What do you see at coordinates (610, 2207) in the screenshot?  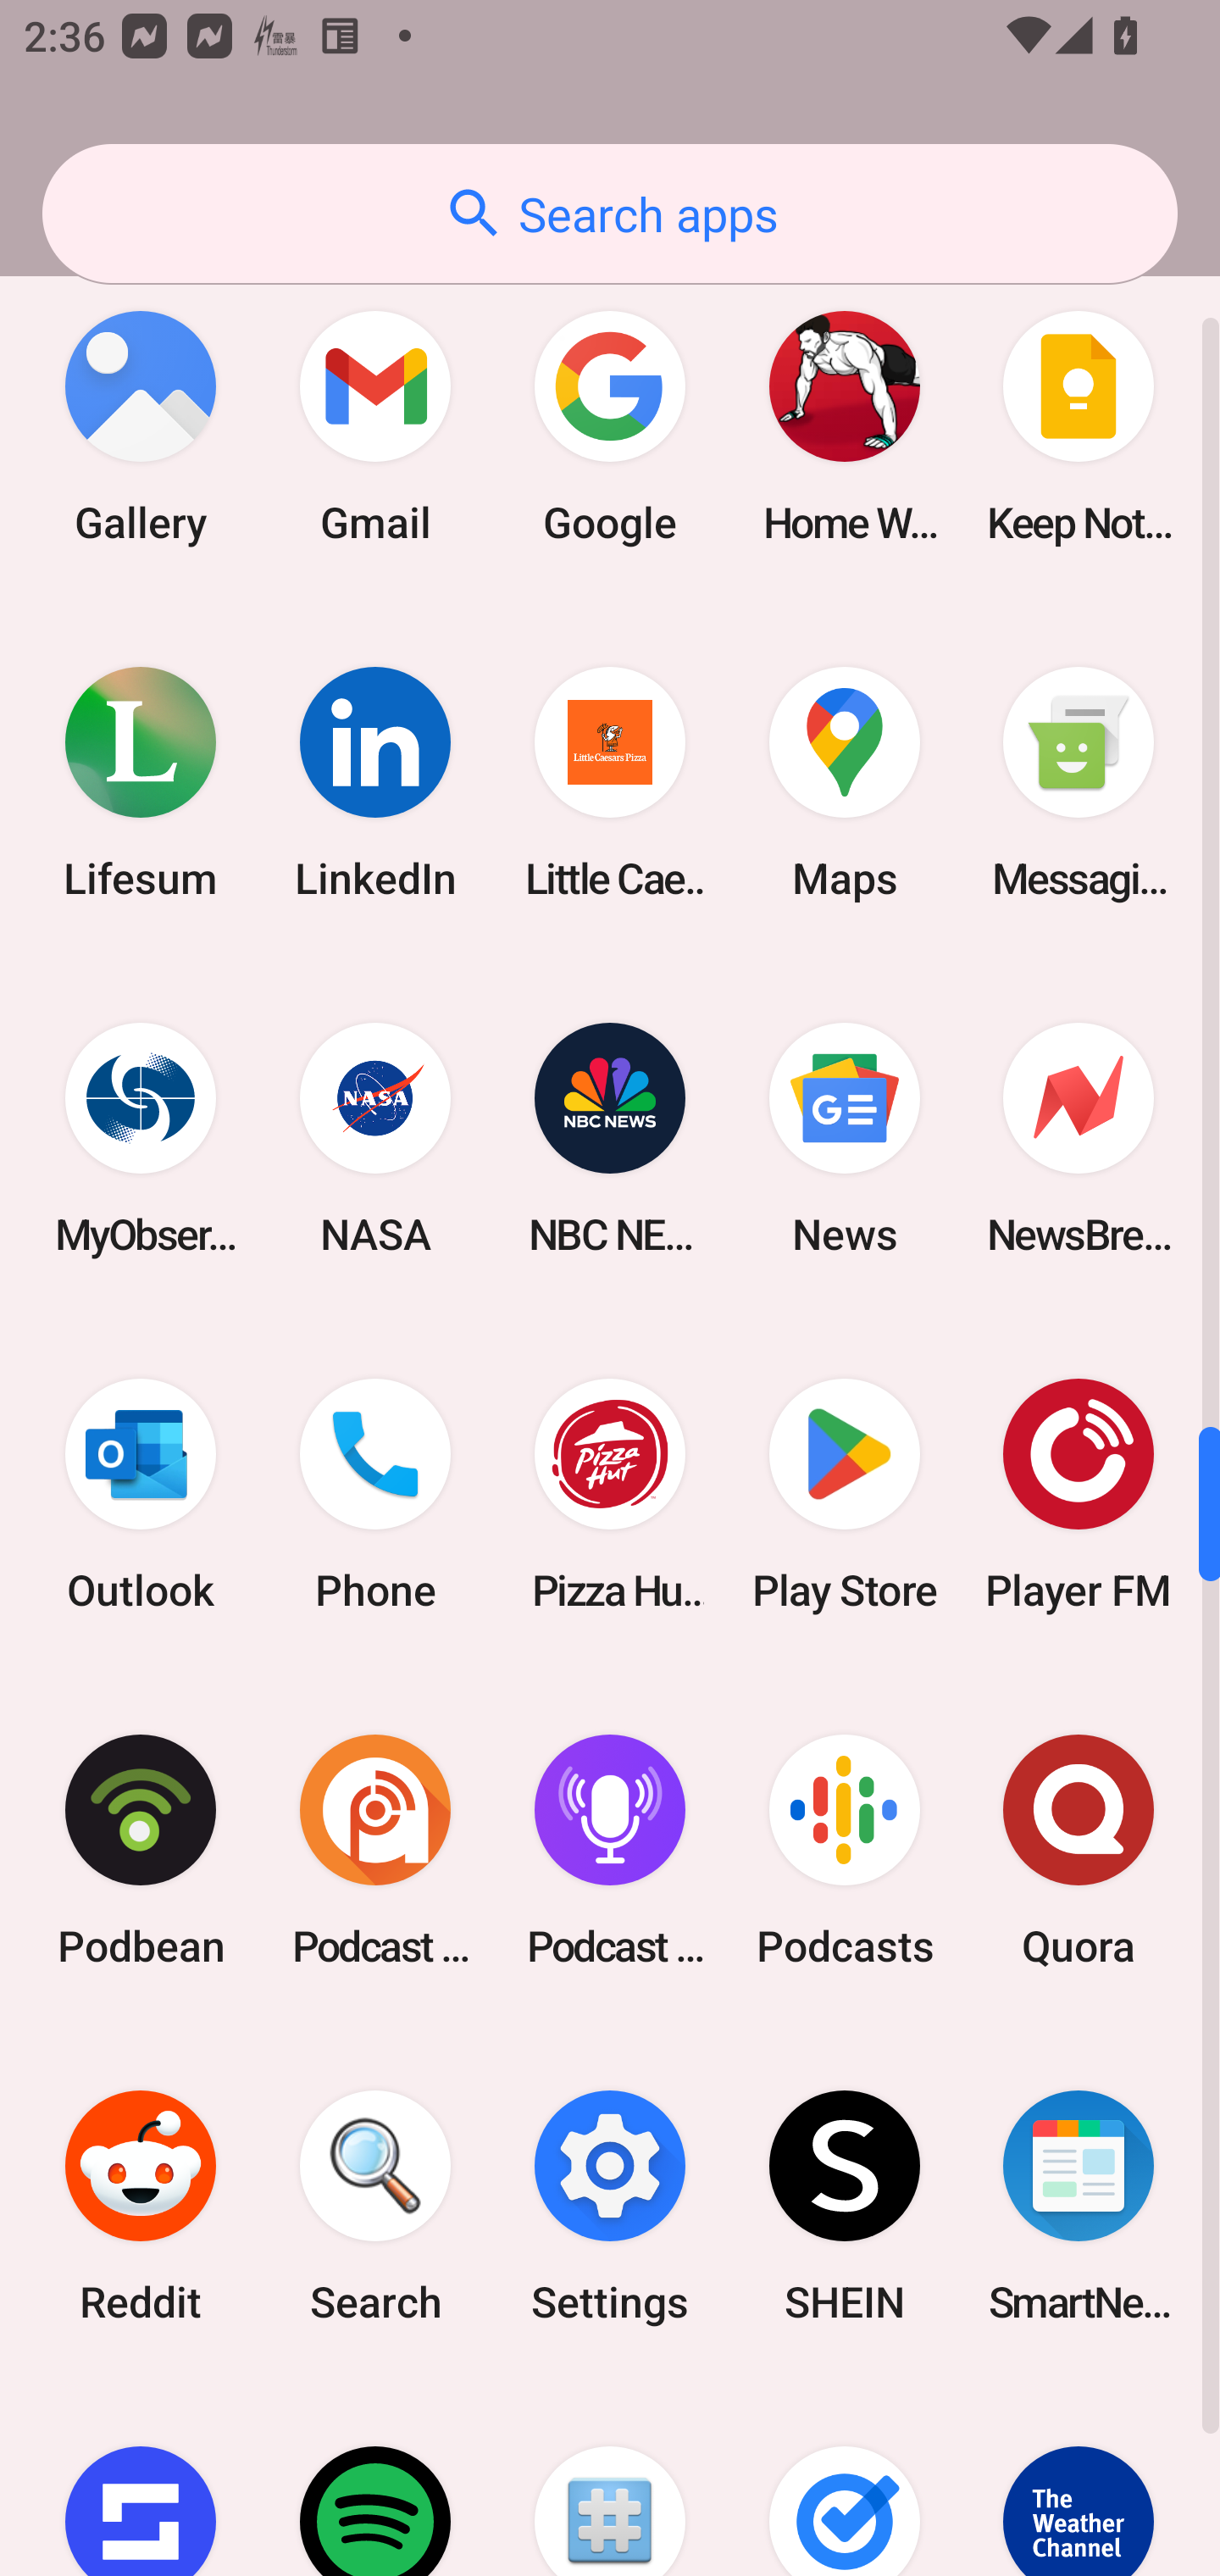 I see `Settings` at bounding box center [610, 2207].